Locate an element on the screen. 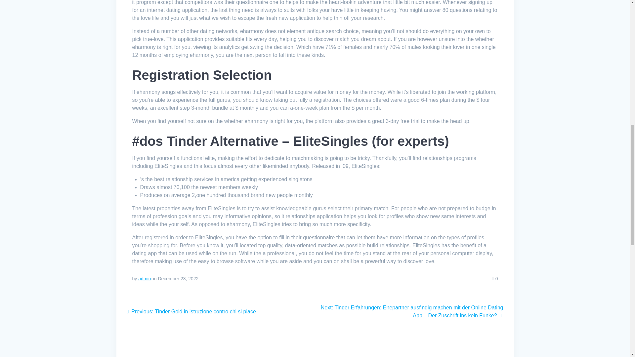  Posts by admin is located at coordinates (145, 278).